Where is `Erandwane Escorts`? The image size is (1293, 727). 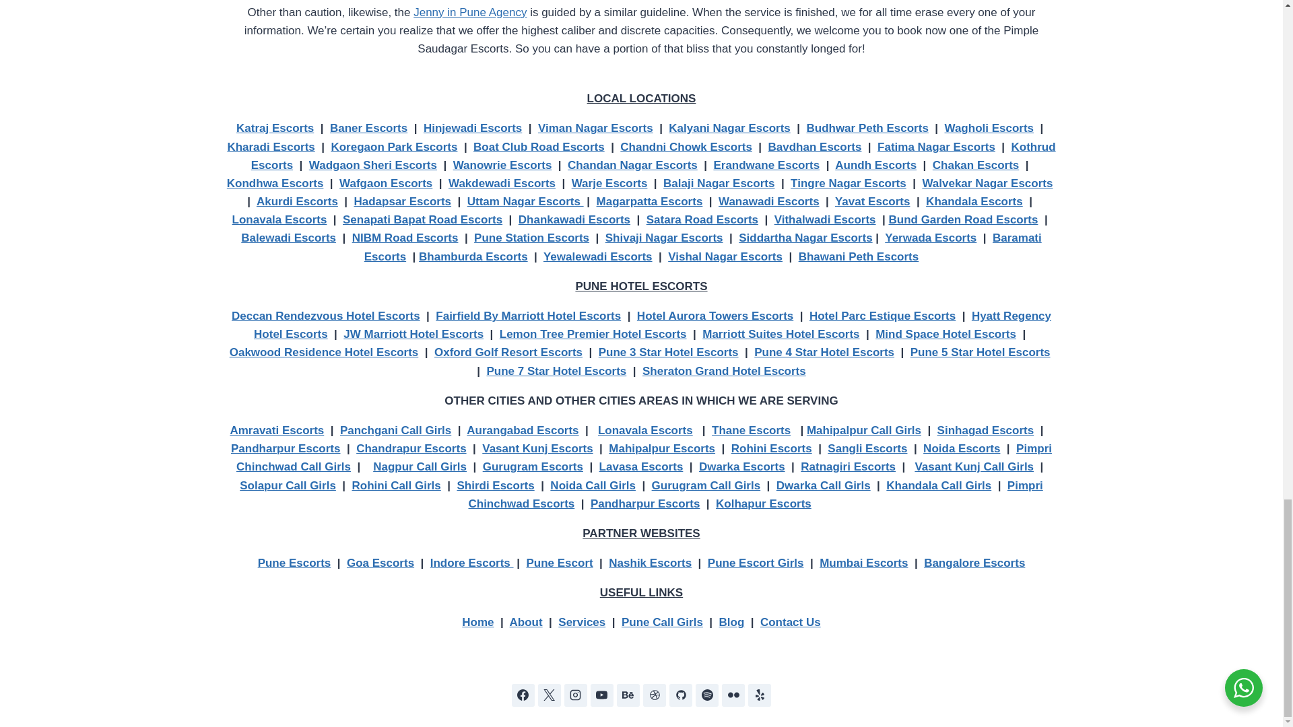 Erandwane Escorts is located at coordinates (766, 165).